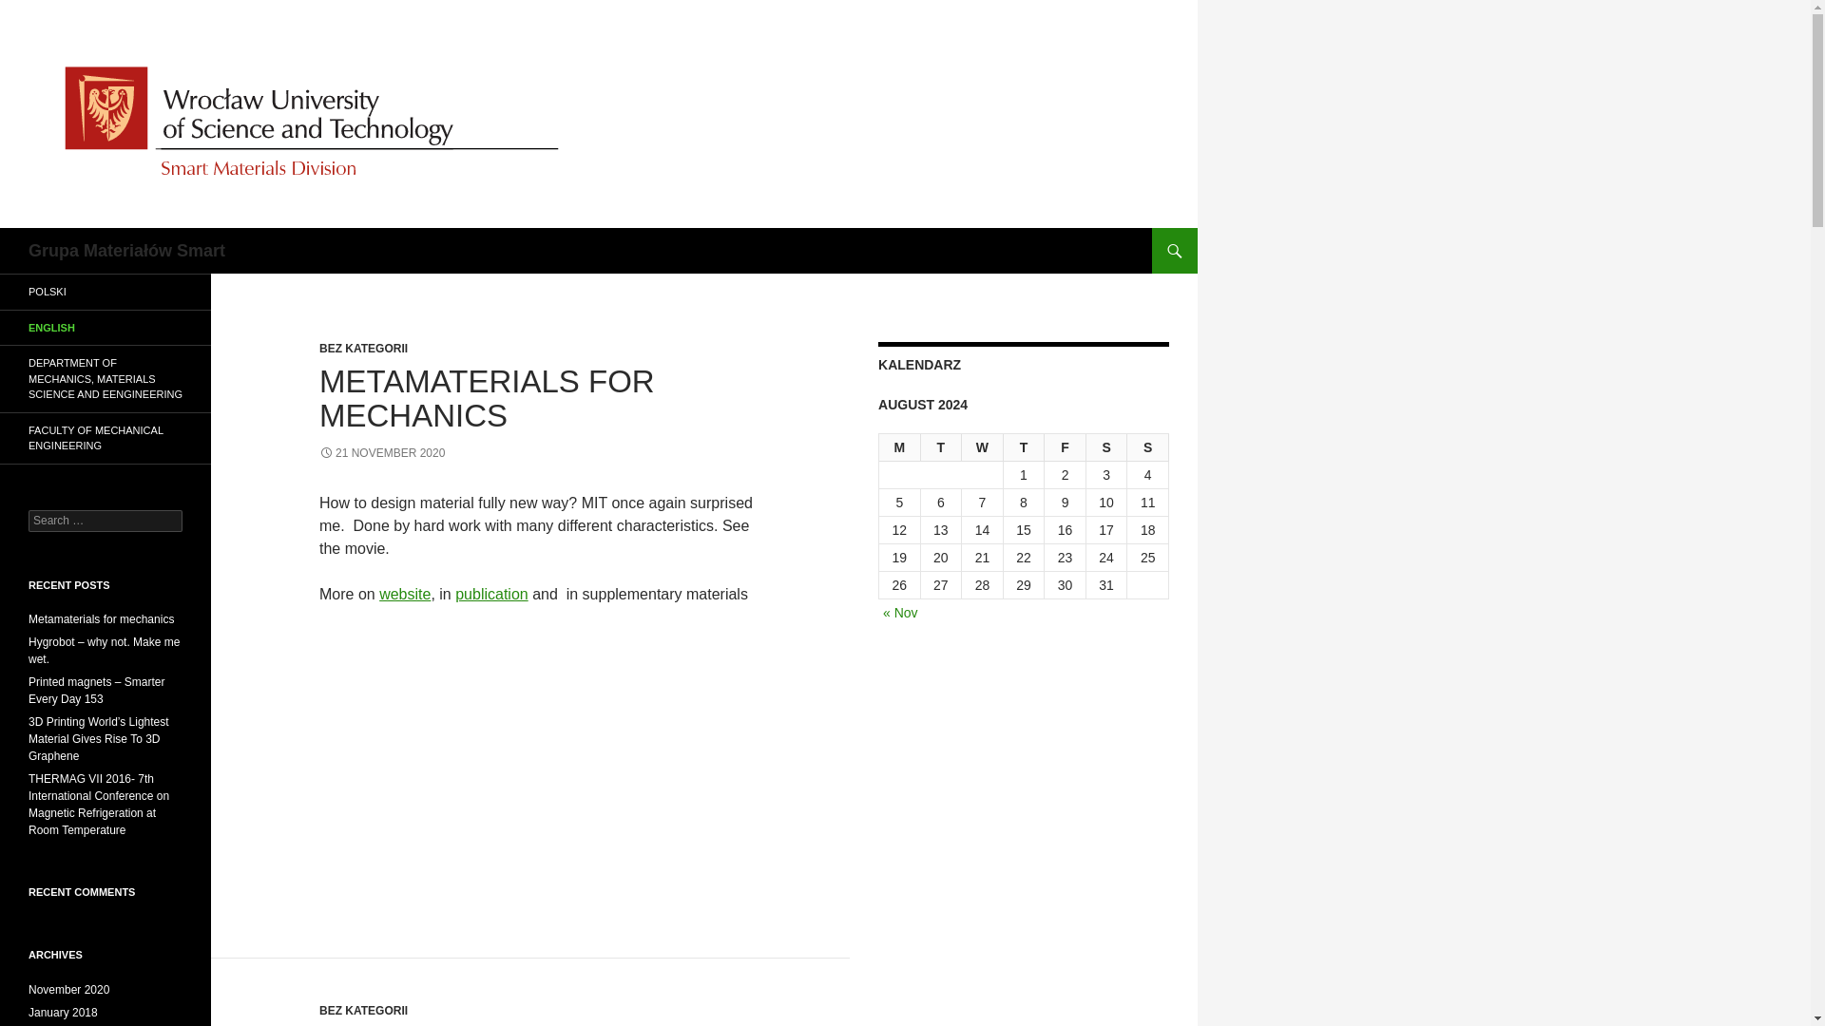 The height and width of the screenshot is (1026, 1825). I want to click on 21 NOVEMBER 2020, so click(382, 452).